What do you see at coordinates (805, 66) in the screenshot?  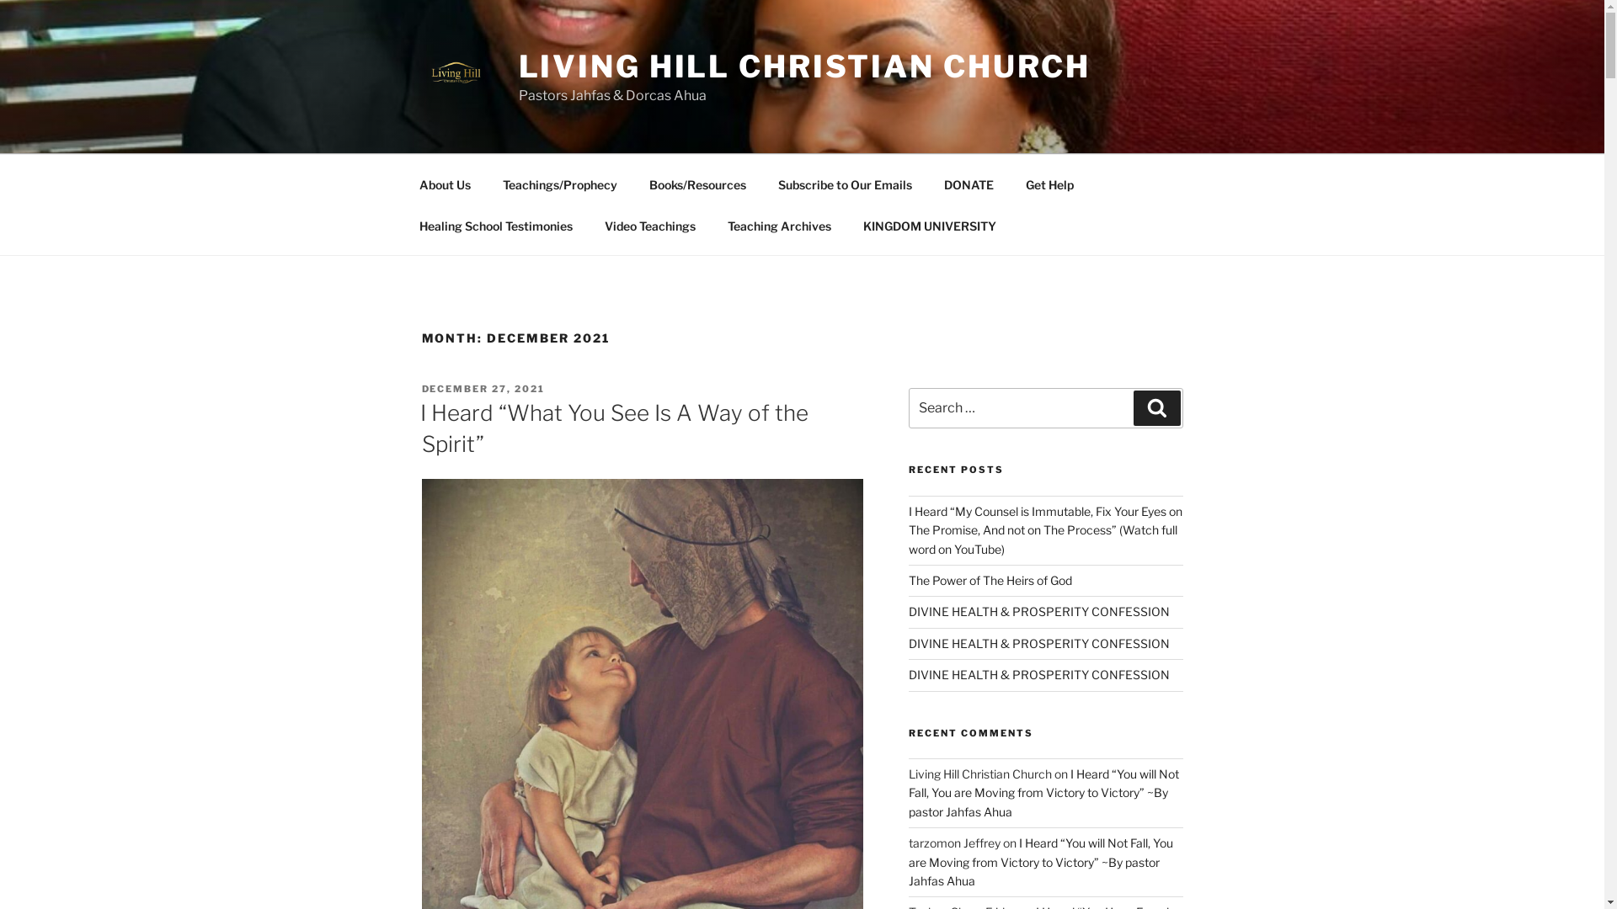 I see `LIVING HILL CHRISTIAN CHURCH` at bounding box center [805, 66].